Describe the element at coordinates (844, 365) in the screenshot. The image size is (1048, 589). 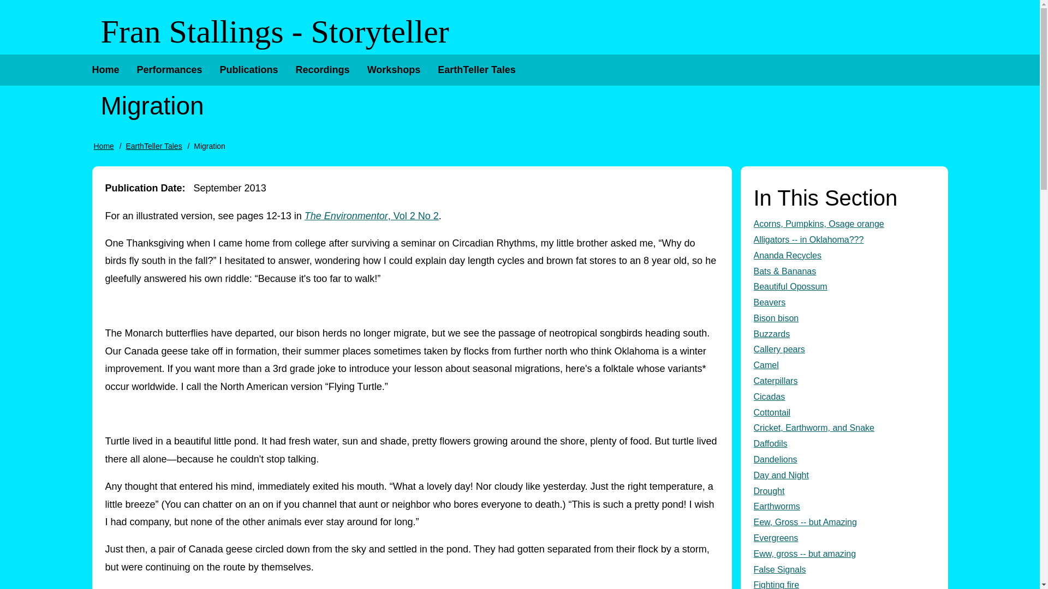
I see `Camel` at that location.